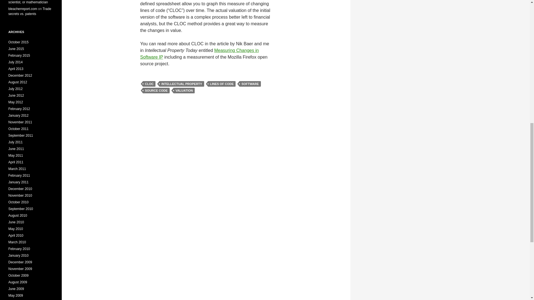 The width and height of the screenshot is (534, 300). Describe the element at coordinates (181, 84) in the screenshot. I see `INTELLECTUAL PROPERTY` at that location.